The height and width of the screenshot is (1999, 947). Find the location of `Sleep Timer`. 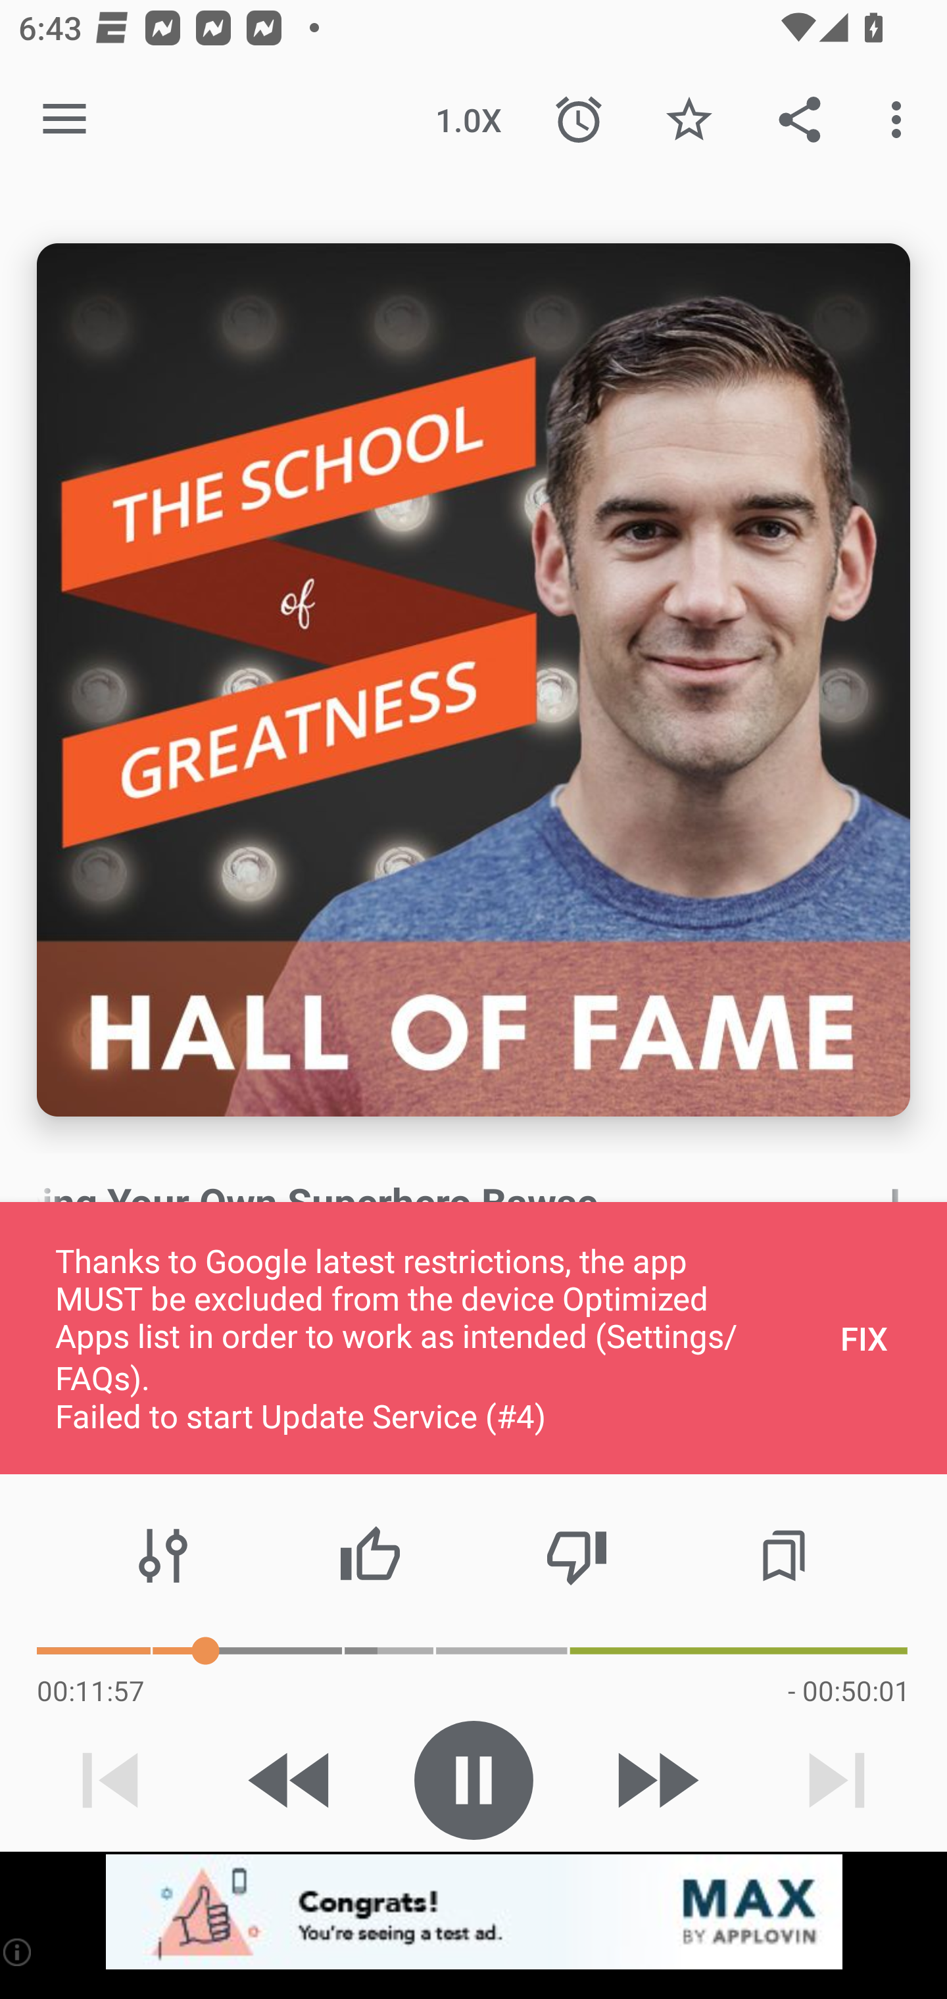

Sleep Timer is located at coordinates (579, 120).